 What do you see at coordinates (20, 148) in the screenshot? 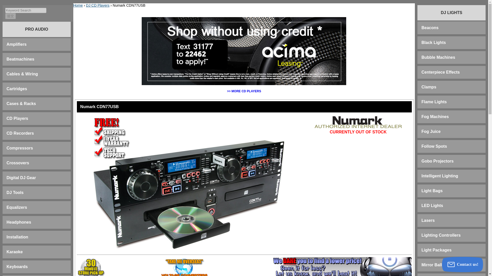
I see `Compressors` at bounding box center [20, 148].